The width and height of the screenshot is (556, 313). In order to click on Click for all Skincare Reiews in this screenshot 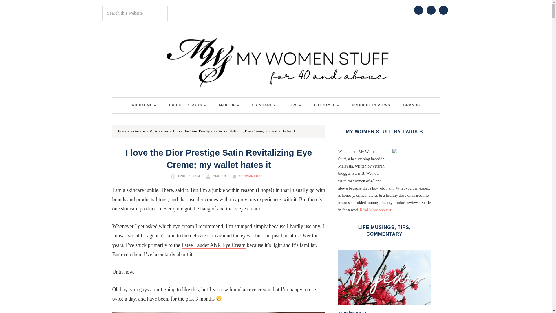, I will do `click(264, 105)`.